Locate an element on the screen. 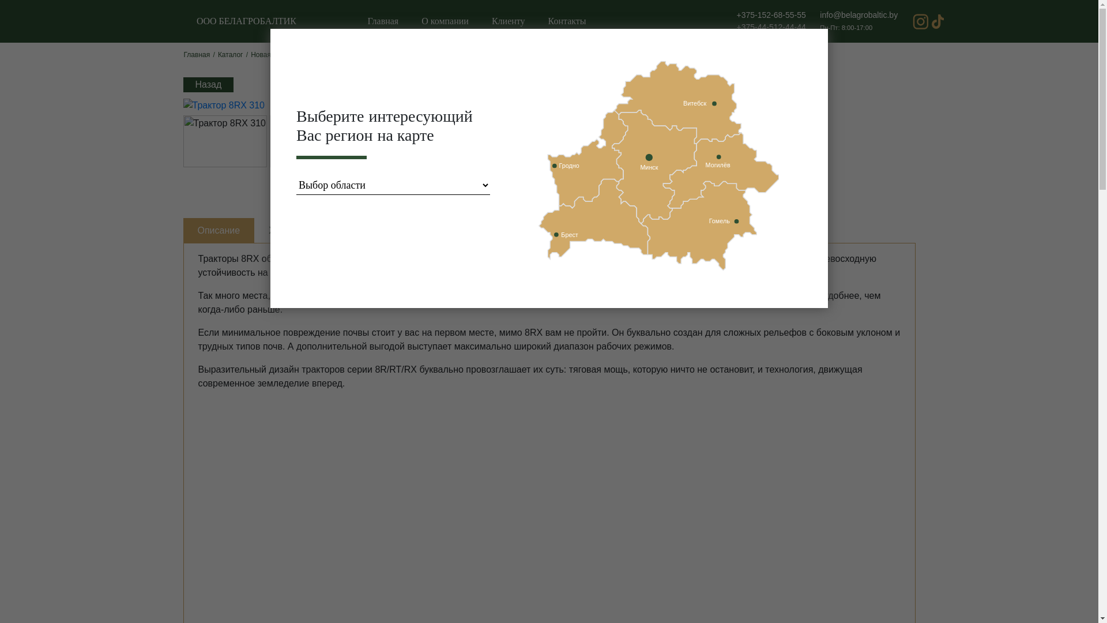  John Deere is located at coordinates (398, 55).